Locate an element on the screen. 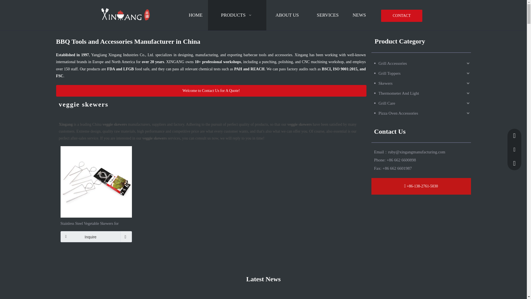 This screenshot has height=299, width=531. Inquire is located at coordinates (96, 236).